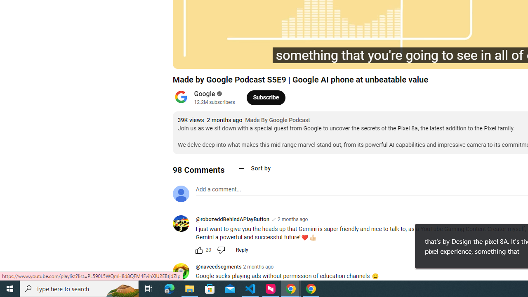 The height and width of the screenshot is (297, 528). I want to click on Previous (SHIFT+p), so click(188, 59).